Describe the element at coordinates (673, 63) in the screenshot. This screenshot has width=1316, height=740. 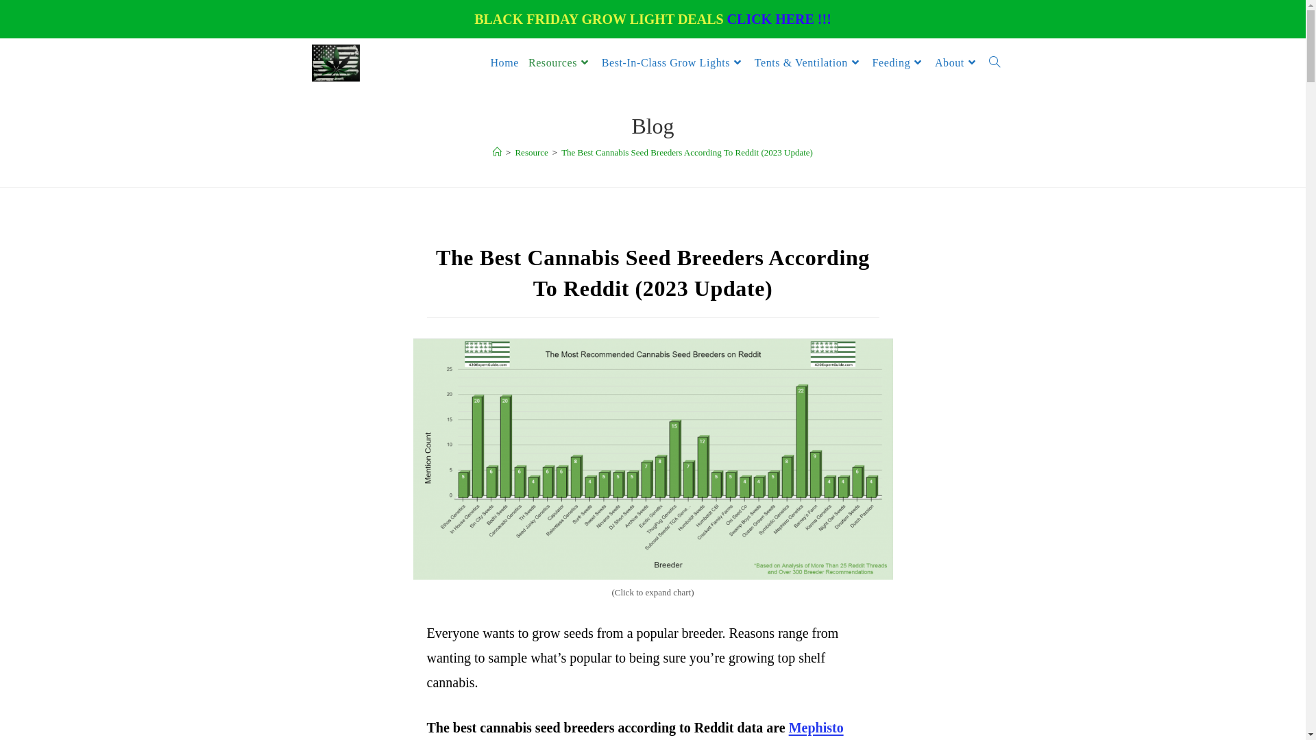
I see `Best-In-Class Grow Lights` at that location.